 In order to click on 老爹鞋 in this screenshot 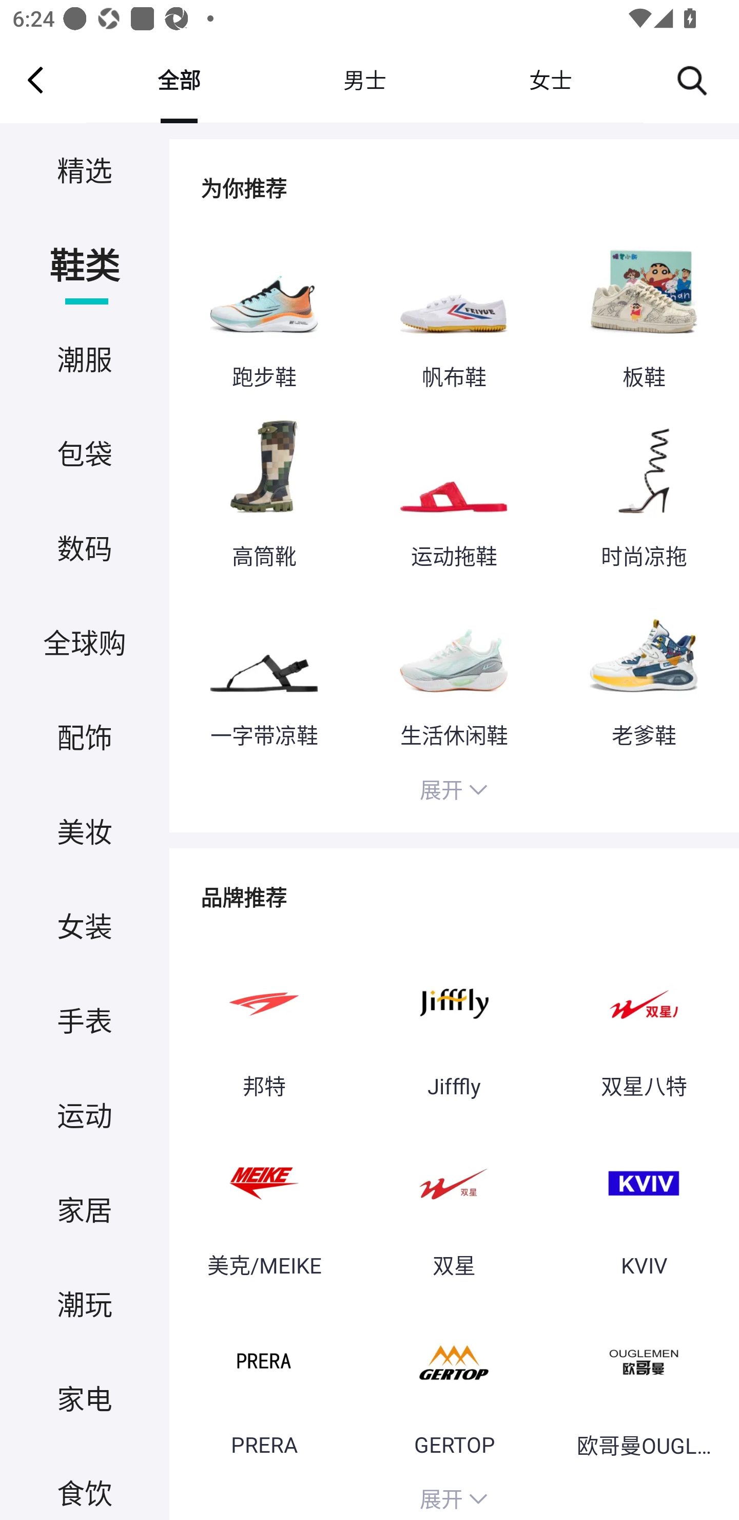, I will do `click(644, 673)`.